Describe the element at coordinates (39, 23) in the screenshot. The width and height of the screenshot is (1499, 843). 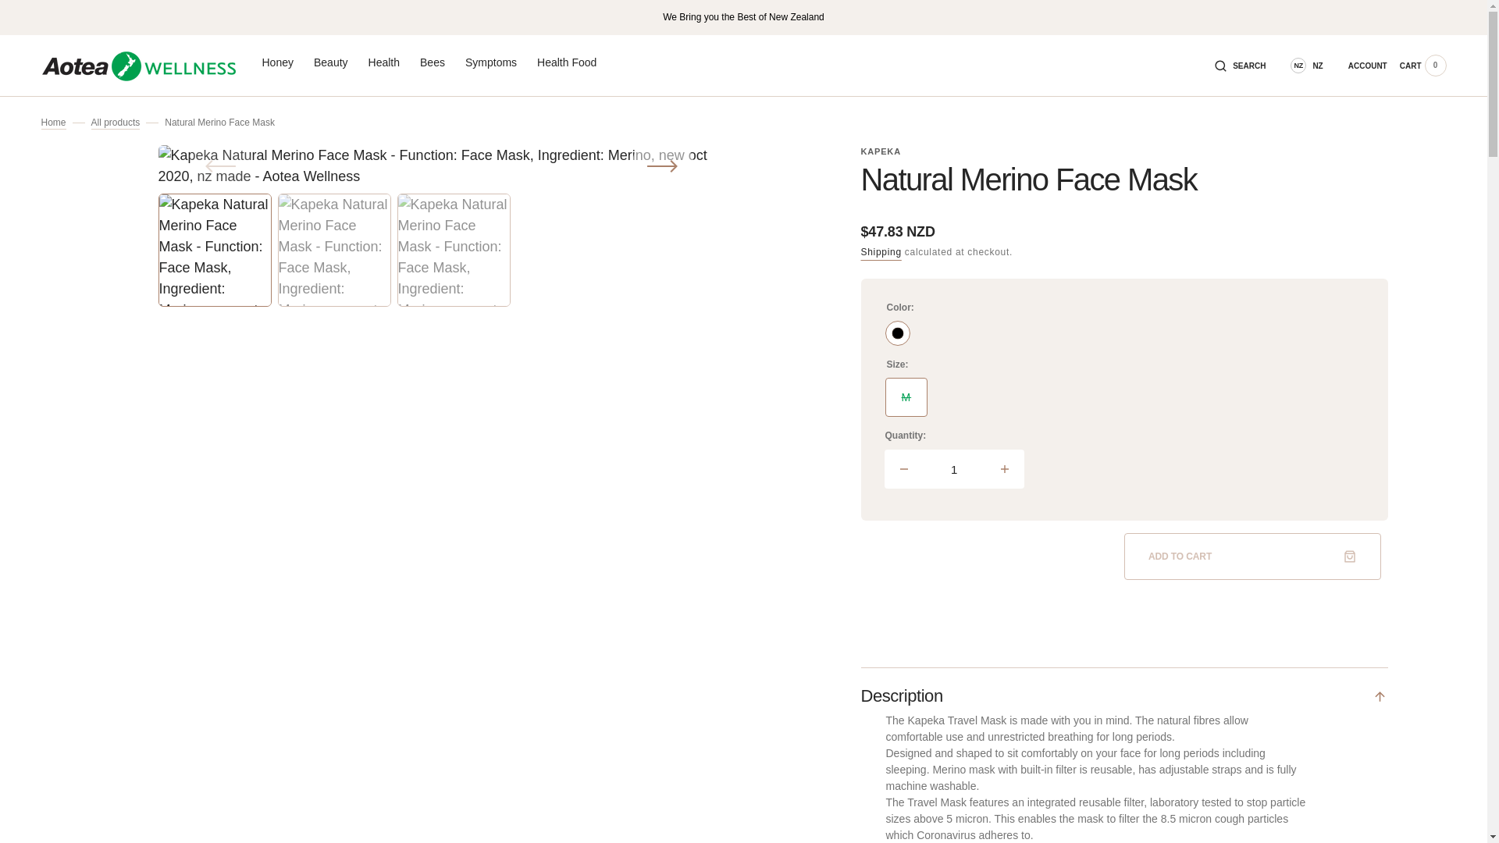
I see `SKIP TO CONTENT` at that location.